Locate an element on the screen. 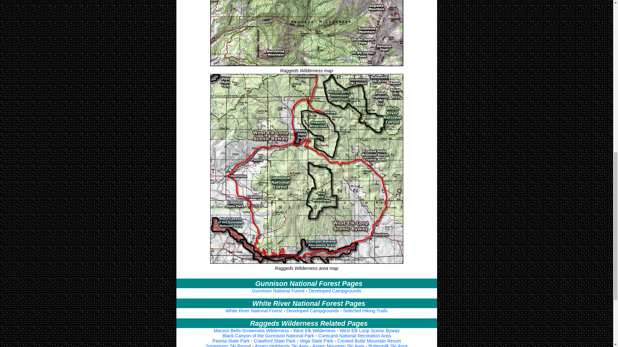  White River National Forest is located at coordinates (254, 311).